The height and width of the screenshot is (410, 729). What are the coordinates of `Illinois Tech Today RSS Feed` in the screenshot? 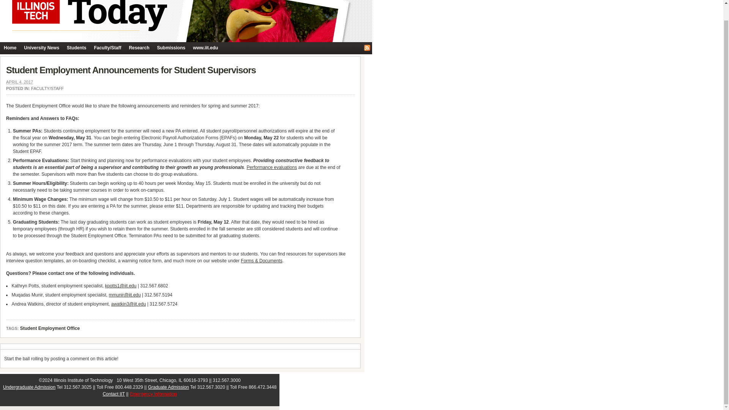 It's located at (367, 47).